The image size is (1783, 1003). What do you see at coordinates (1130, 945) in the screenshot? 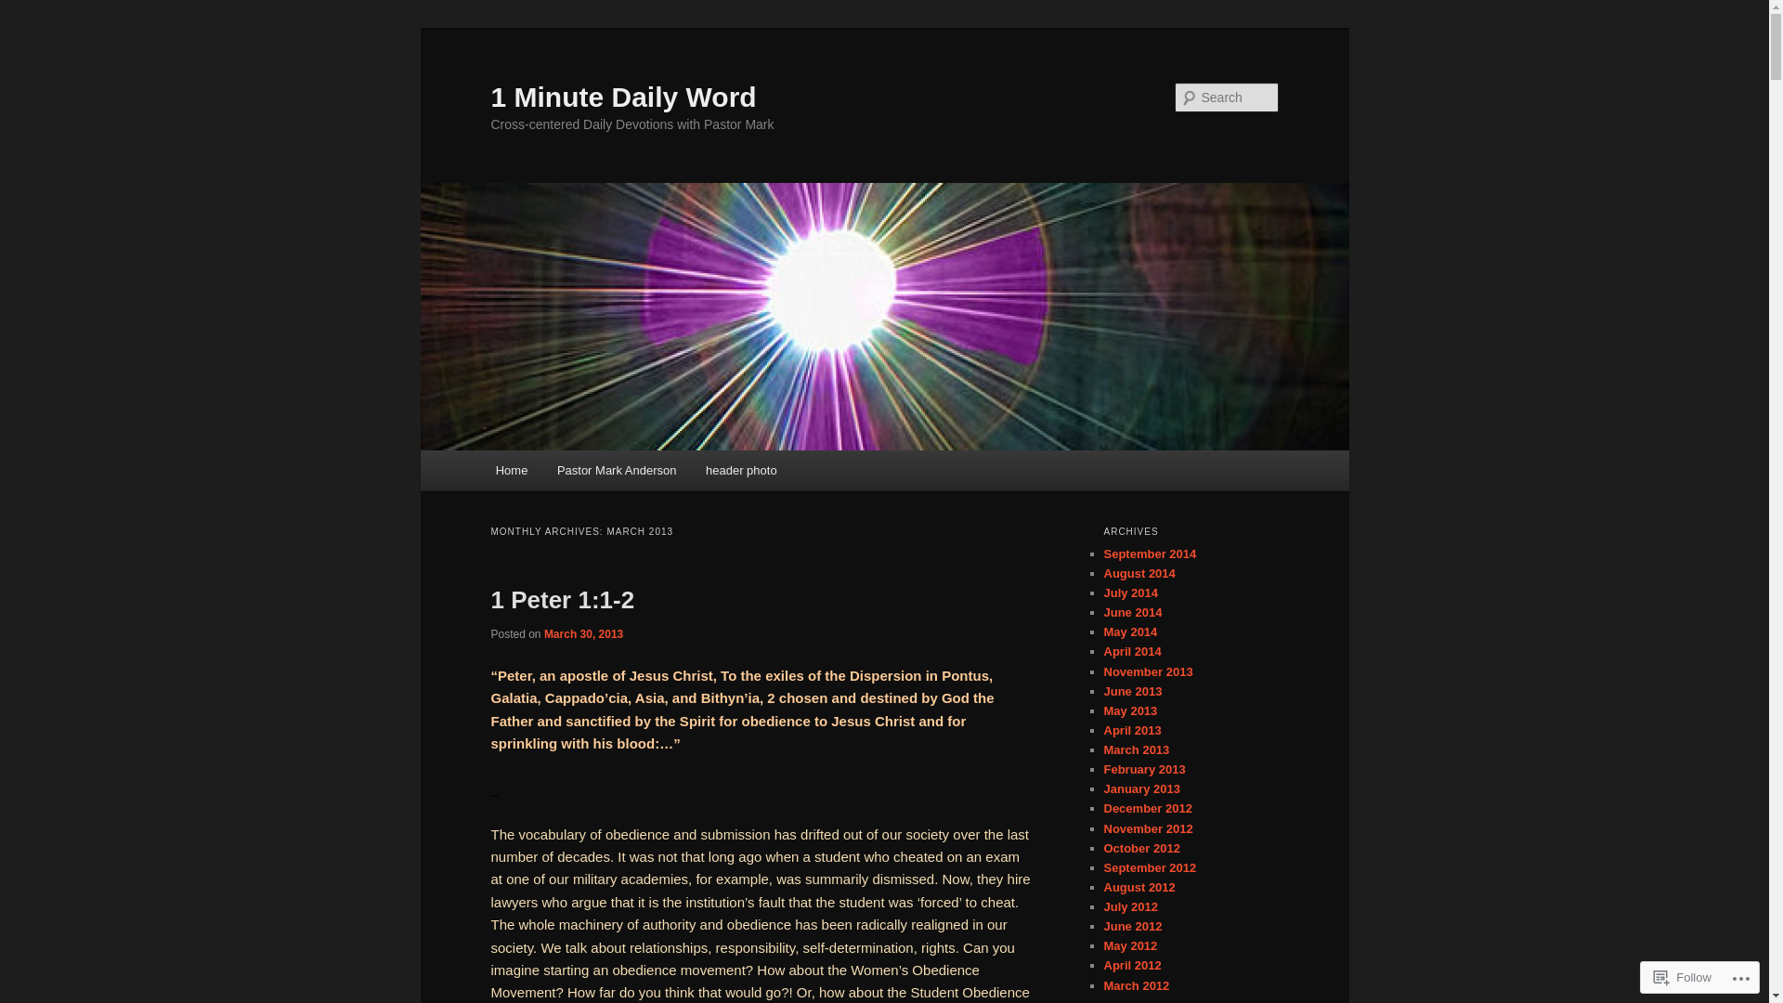
I see `May 2012` at bounding box center [1130, 945].